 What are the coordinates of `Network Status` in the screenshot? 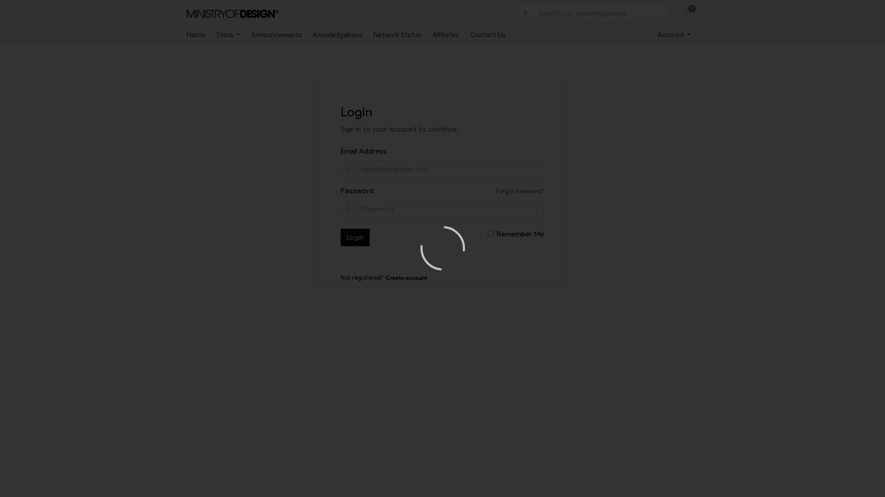 It's located at (403, 35).